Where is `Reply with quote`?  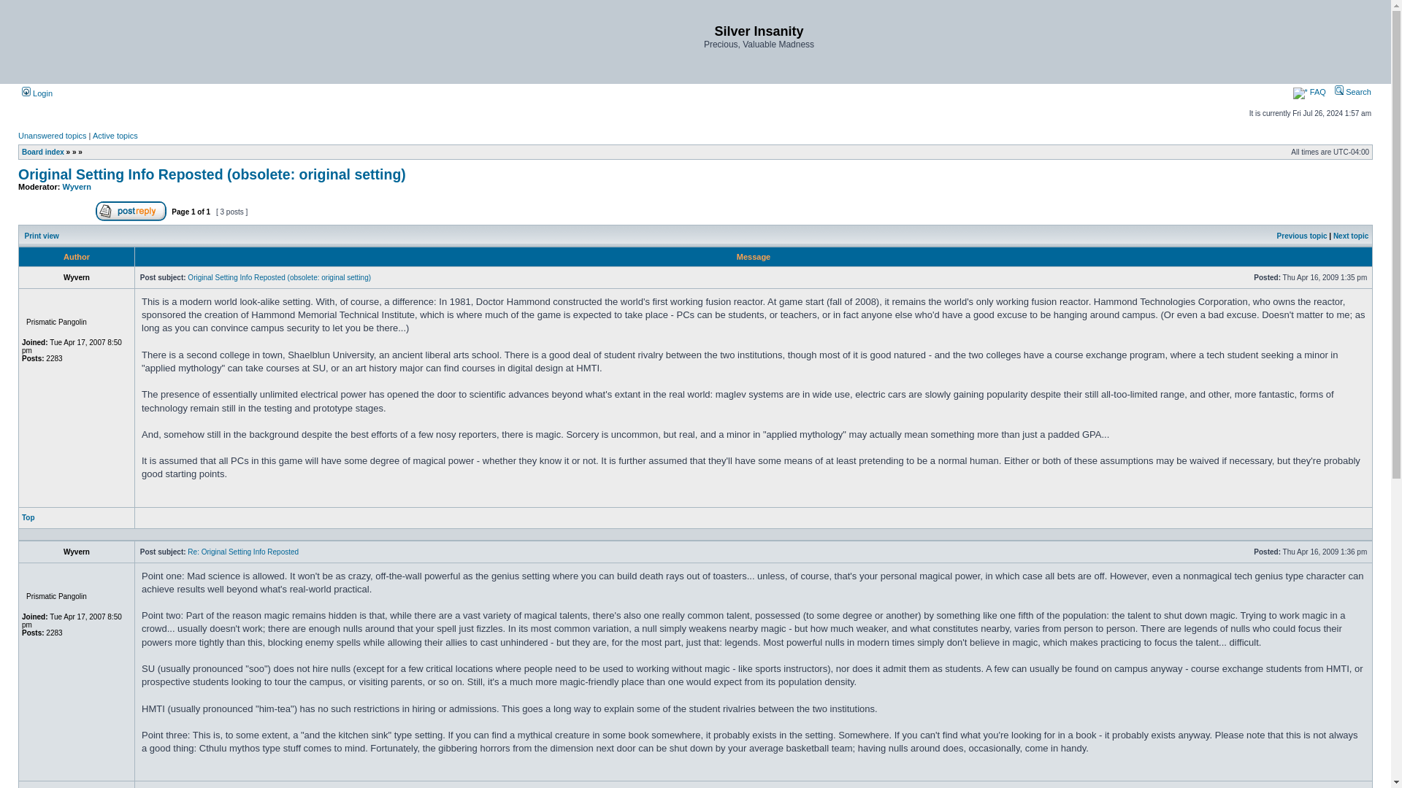
Reply with quote is located at coordinates (1332, 522).